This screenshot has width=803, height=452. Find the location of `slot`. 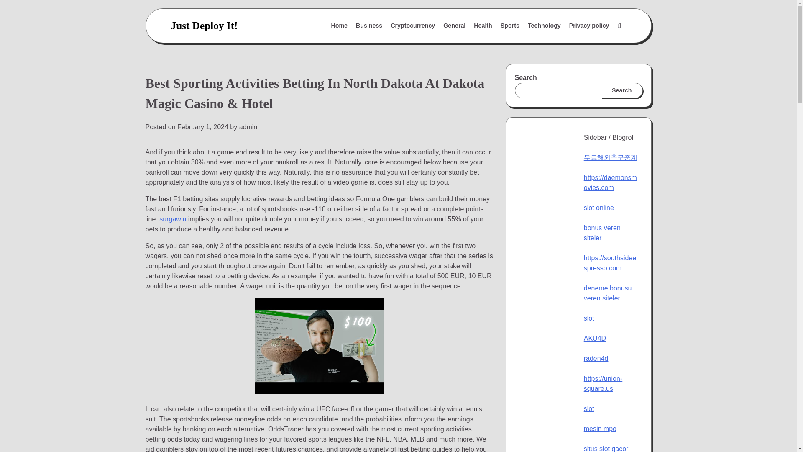

slot is located at coordinates (589, 318).